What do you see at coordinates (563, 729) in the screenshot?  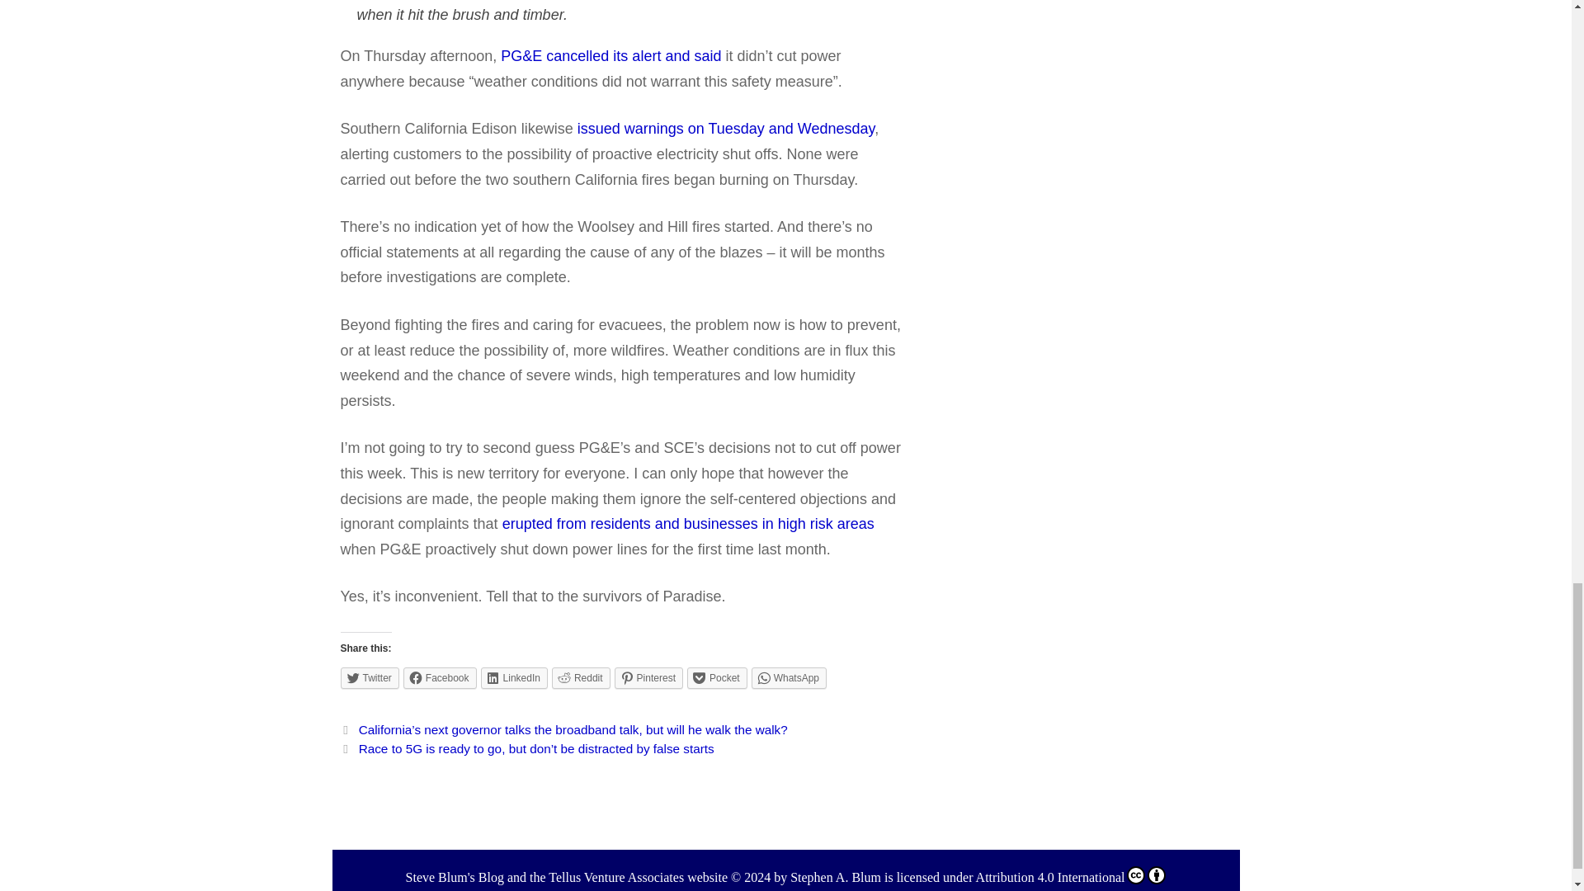 I see `Previous` at bounding box center [563, 729].